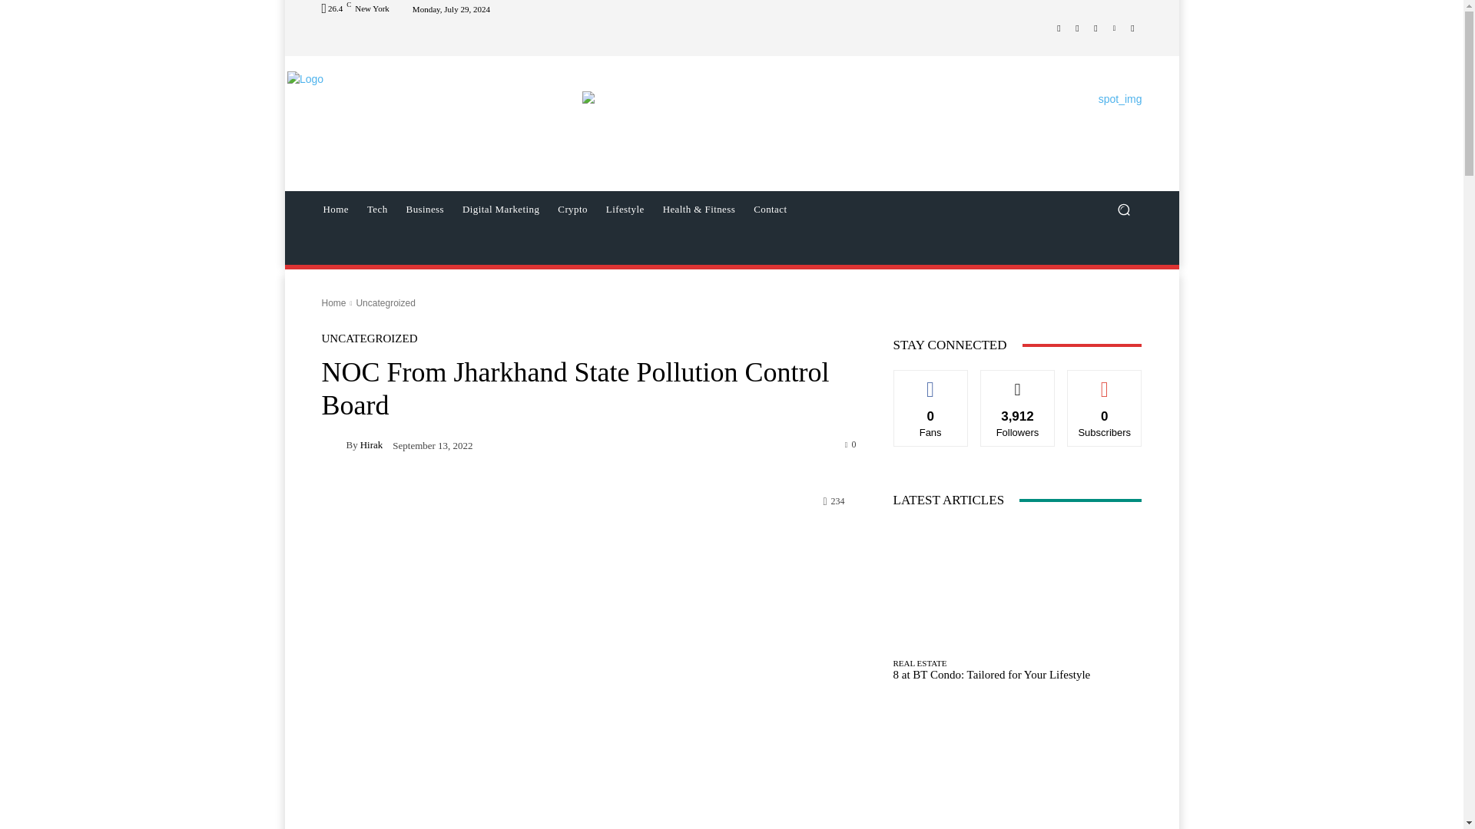 The width and height of the screenshot is (1475, 829). Describe the element at coordinates (625, 210) in the screenshot. I see `Lifestyle` at that location.